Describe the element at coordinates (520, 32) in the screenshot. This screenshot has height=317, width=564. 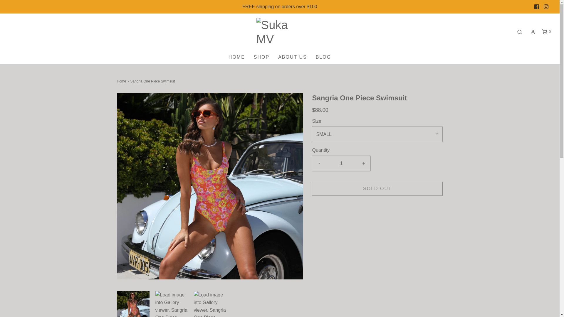
I see `Search` at that location.